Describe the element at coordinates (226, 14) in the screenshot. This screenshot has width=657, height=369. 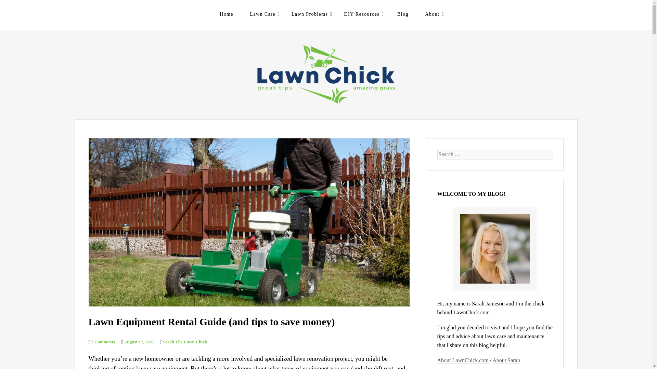
I see `Home` at that location.